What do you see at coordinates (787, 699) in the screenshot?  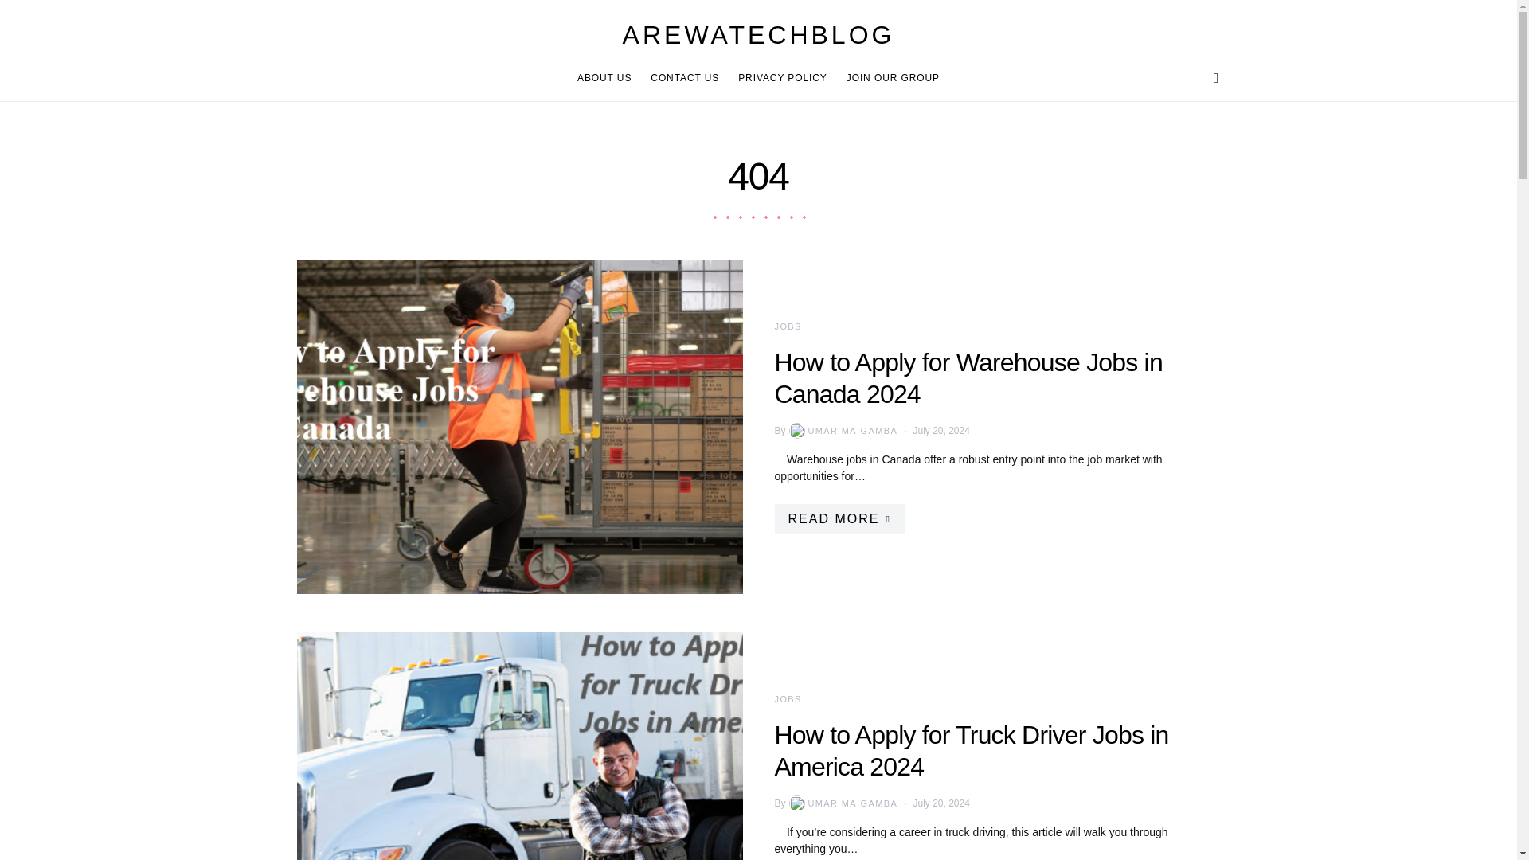 I see `JOBS` at bounding box center [787, 699].